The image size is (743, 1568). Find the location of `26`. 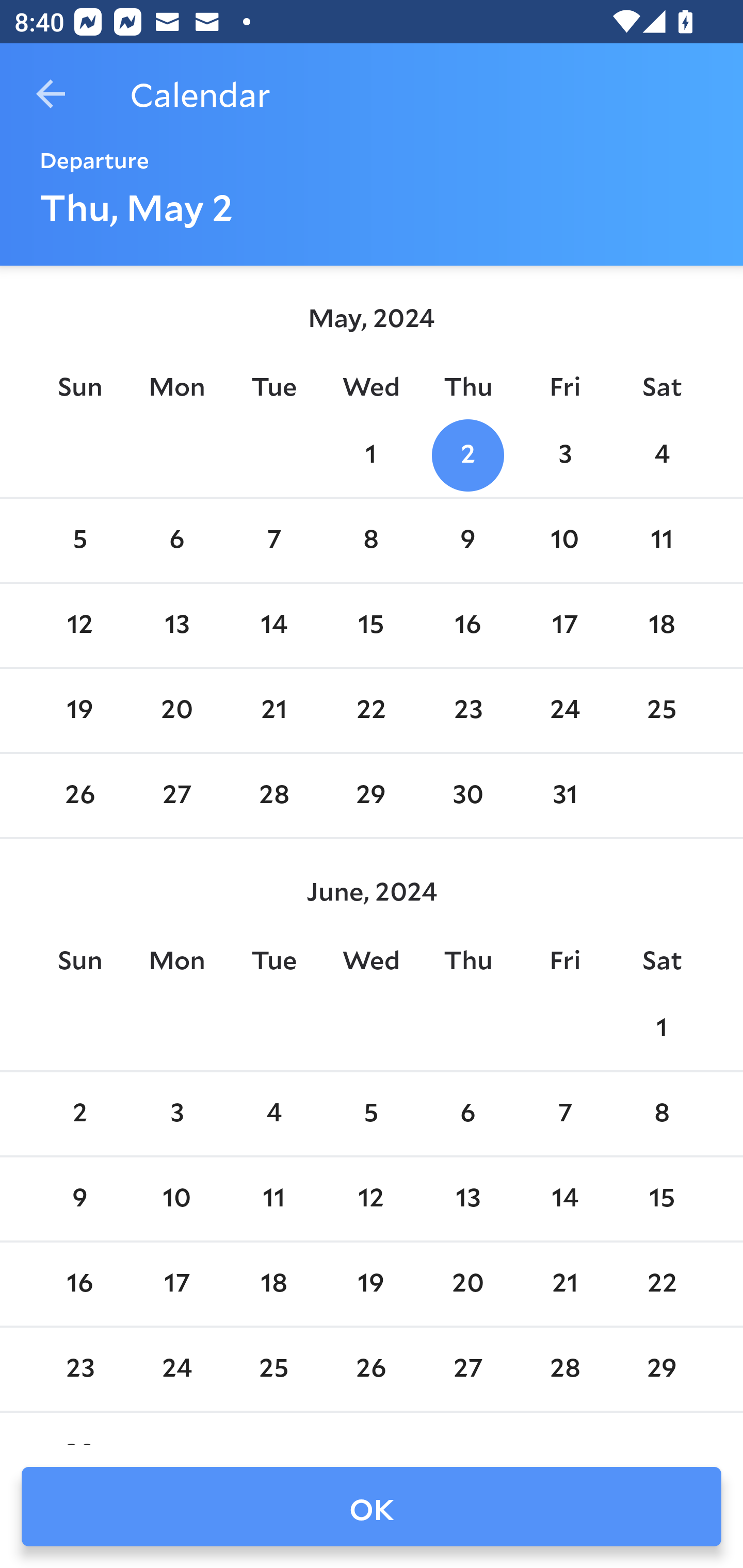

26 is located at coordinates (371, 1369).